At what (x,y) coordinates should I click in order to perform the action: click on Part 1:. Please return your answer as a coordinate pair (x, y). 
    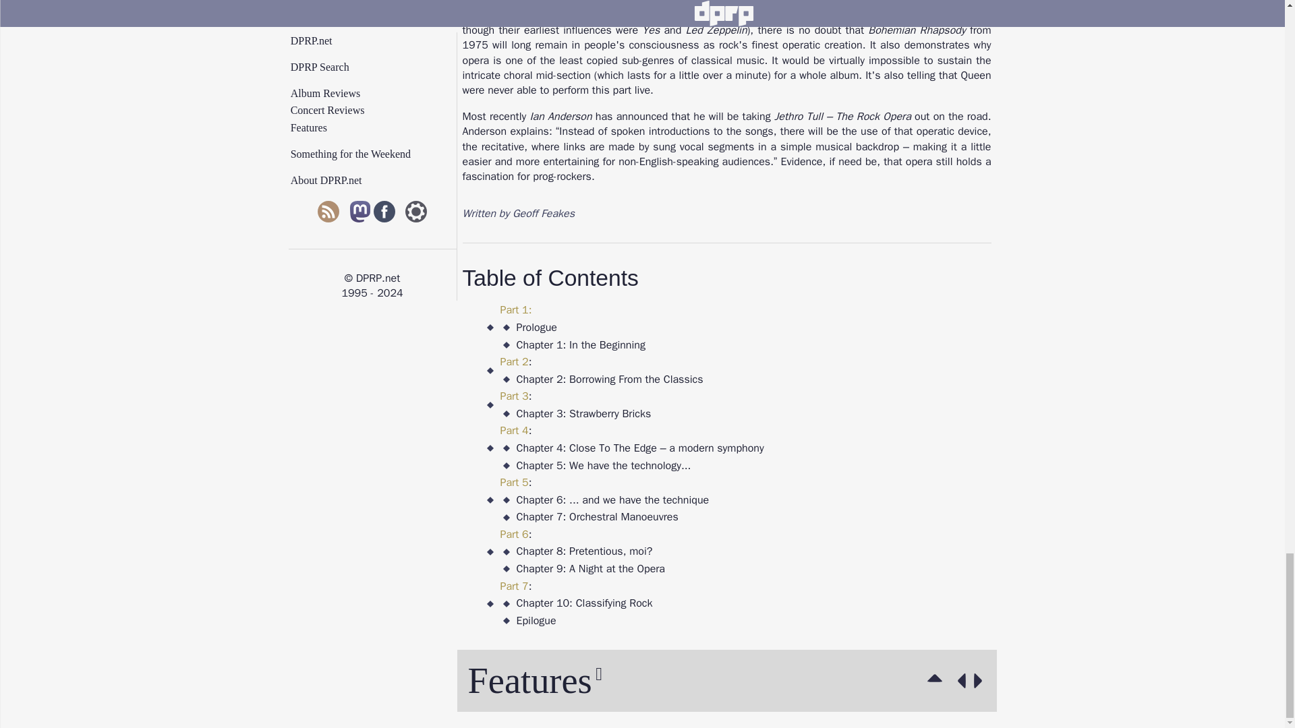
    Looking at the image, I should click on (516, 310).